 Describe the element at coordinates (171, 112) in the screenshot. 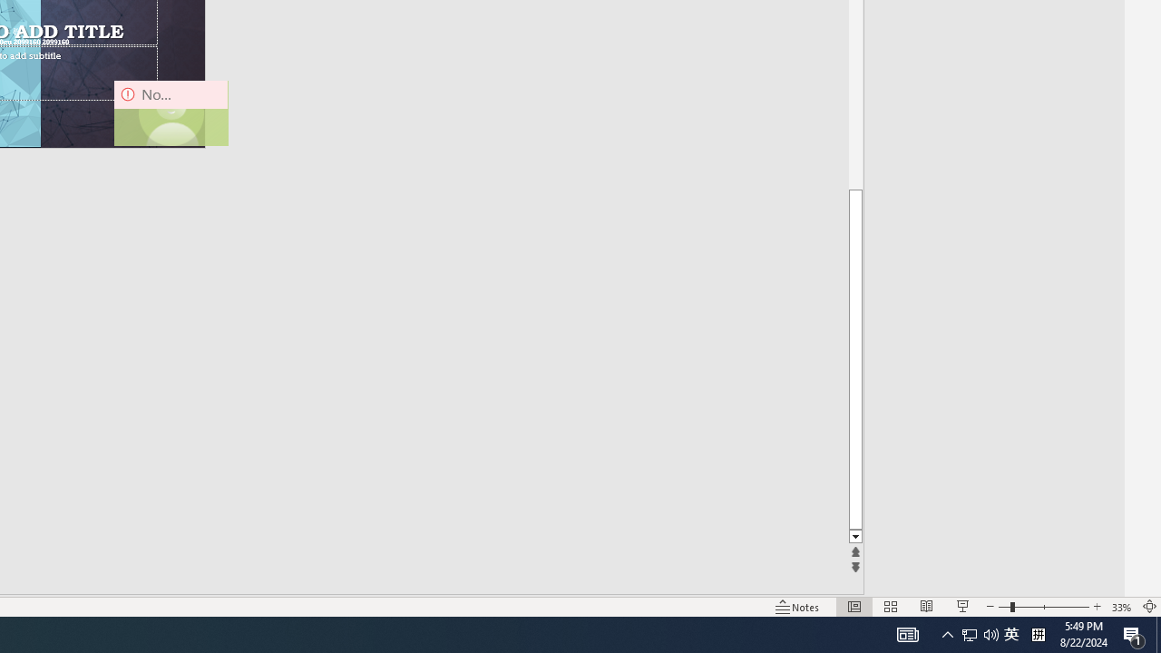

I see `Camera 11, No camera detected.` at that location.